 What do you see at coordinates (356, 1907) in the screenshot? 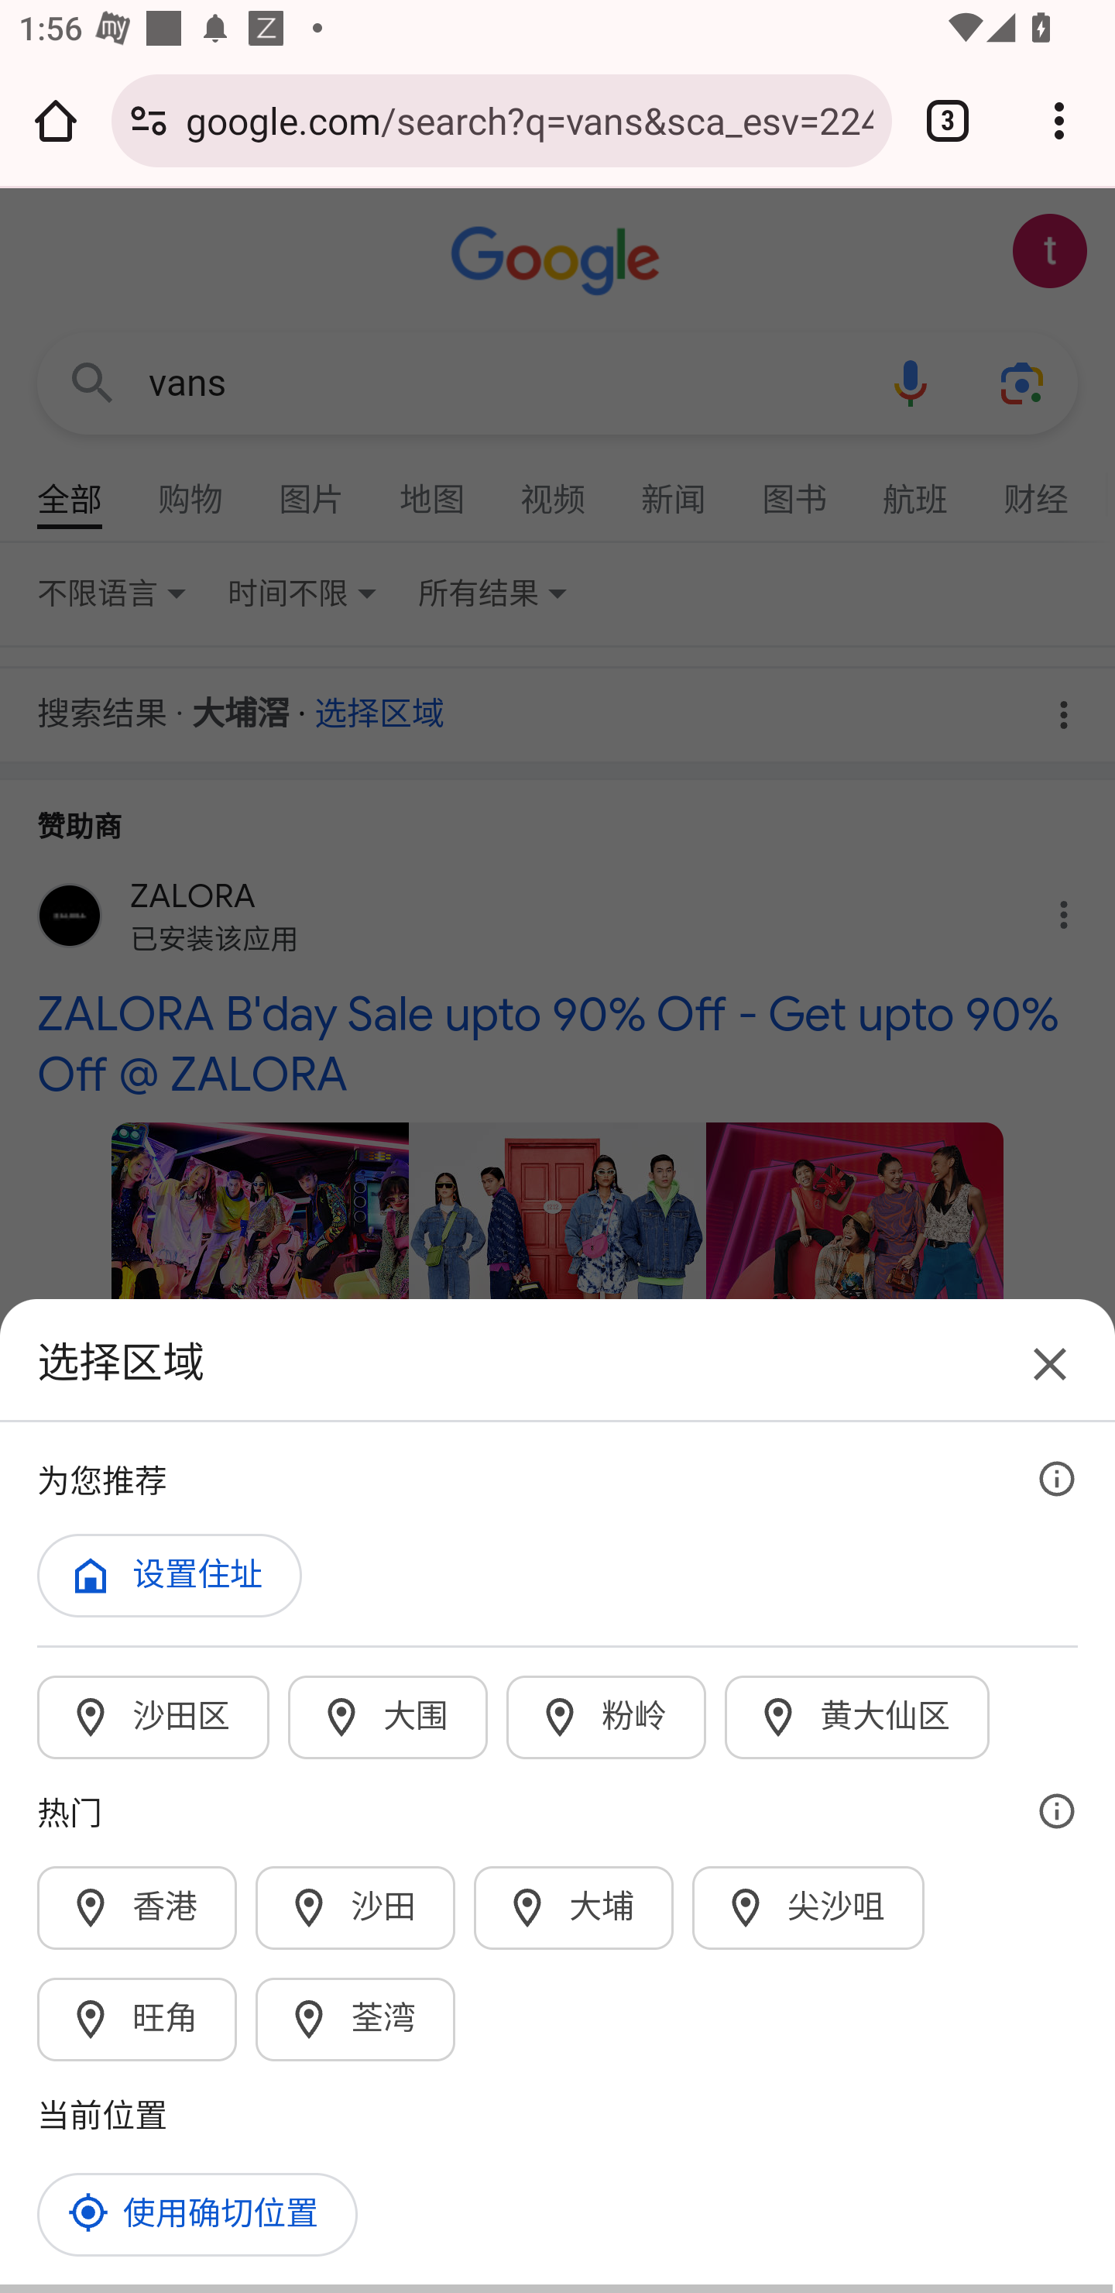
I see ` 沙田 ` at bounding box center [356, 1907].